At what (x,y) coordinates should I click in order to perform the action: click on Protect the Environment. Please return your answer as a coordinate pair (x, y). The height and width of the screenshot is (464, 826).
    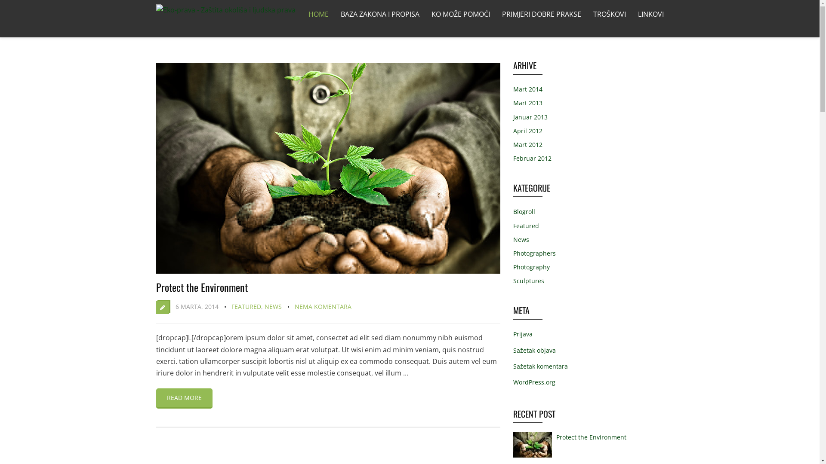
    Looking at the image, I should click on (201, 287).